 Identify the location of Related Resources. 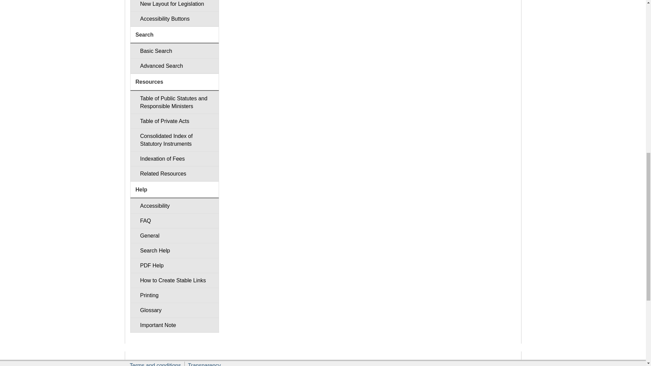
(174, 174).